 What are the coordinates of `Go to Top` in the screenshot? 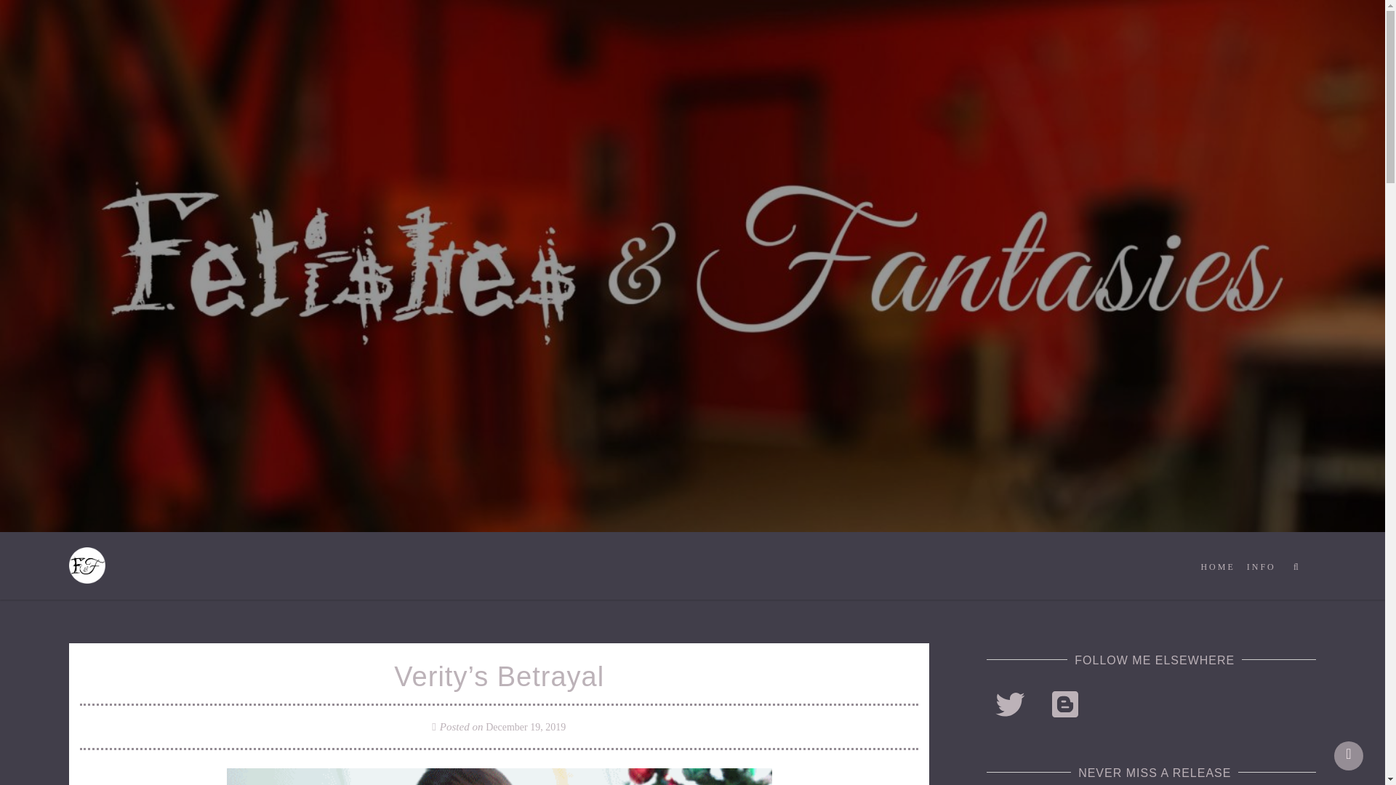 It's located at (1349, 755).